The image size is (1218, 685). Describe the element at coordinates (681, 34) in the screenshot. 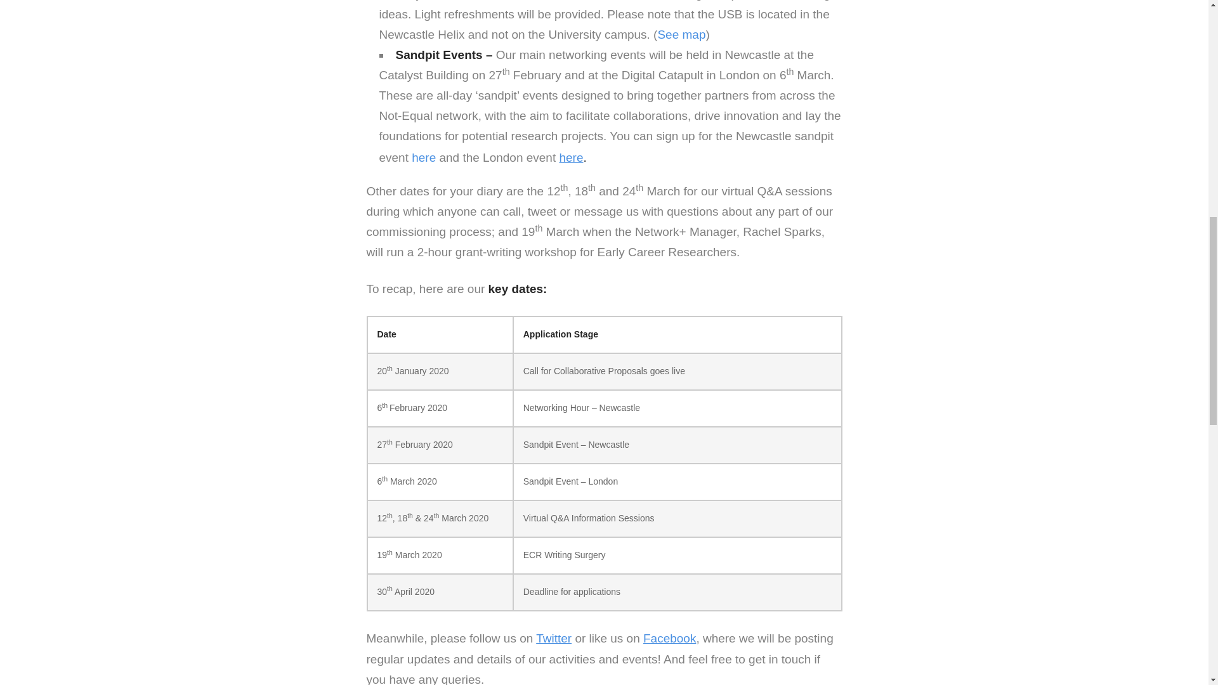

I see `See map` at that location.